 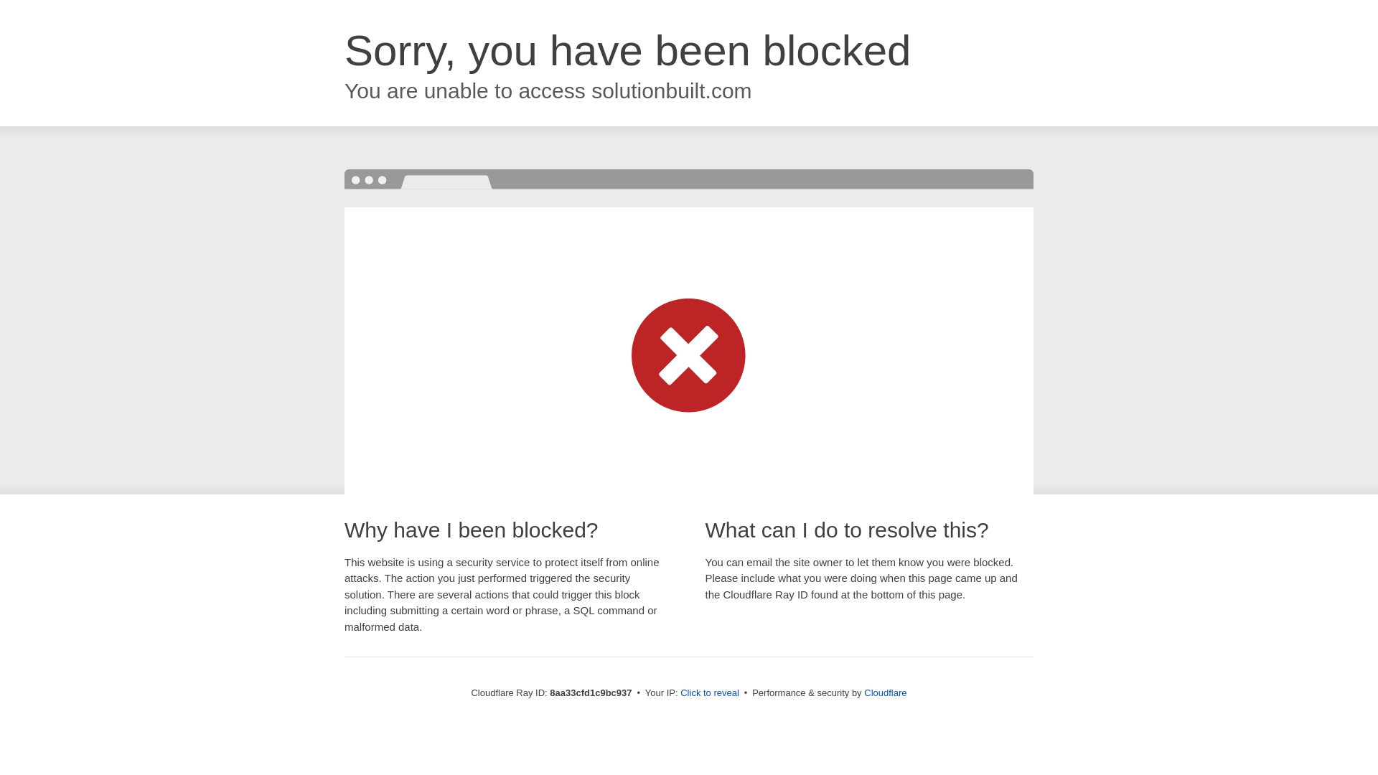 What do you see at coordinates (709, 693) in the screenshot?
I see `Click to reveal` at bounding box center [709, 693].